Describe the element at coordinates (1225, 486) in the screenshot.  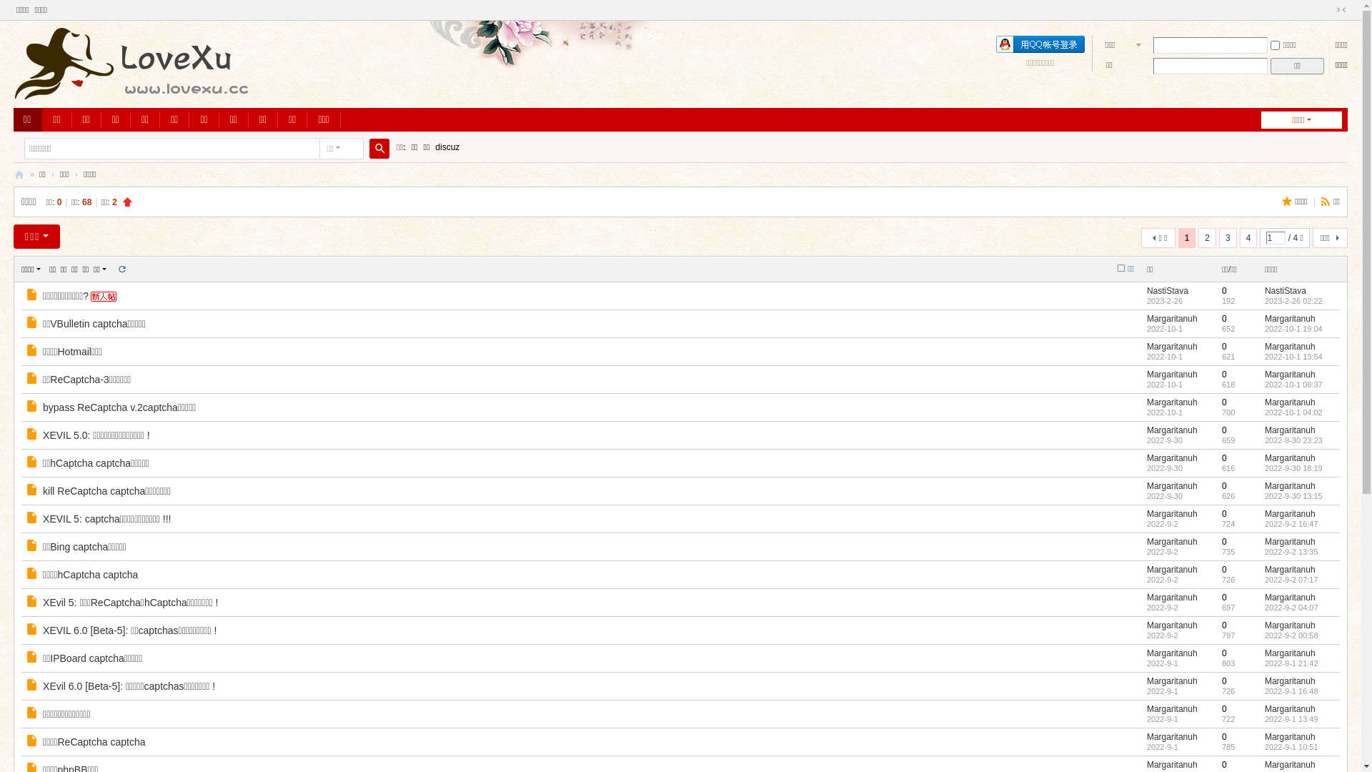
I see `0` at that location.